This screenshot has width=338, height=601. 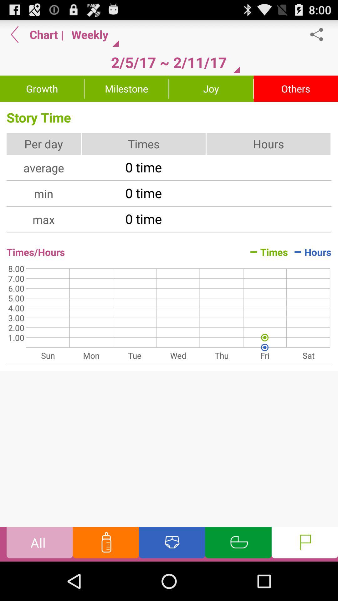 What do you see at coordinates (320, 34) in the screenshot?
I see `share` at bounding box center [320, 34].